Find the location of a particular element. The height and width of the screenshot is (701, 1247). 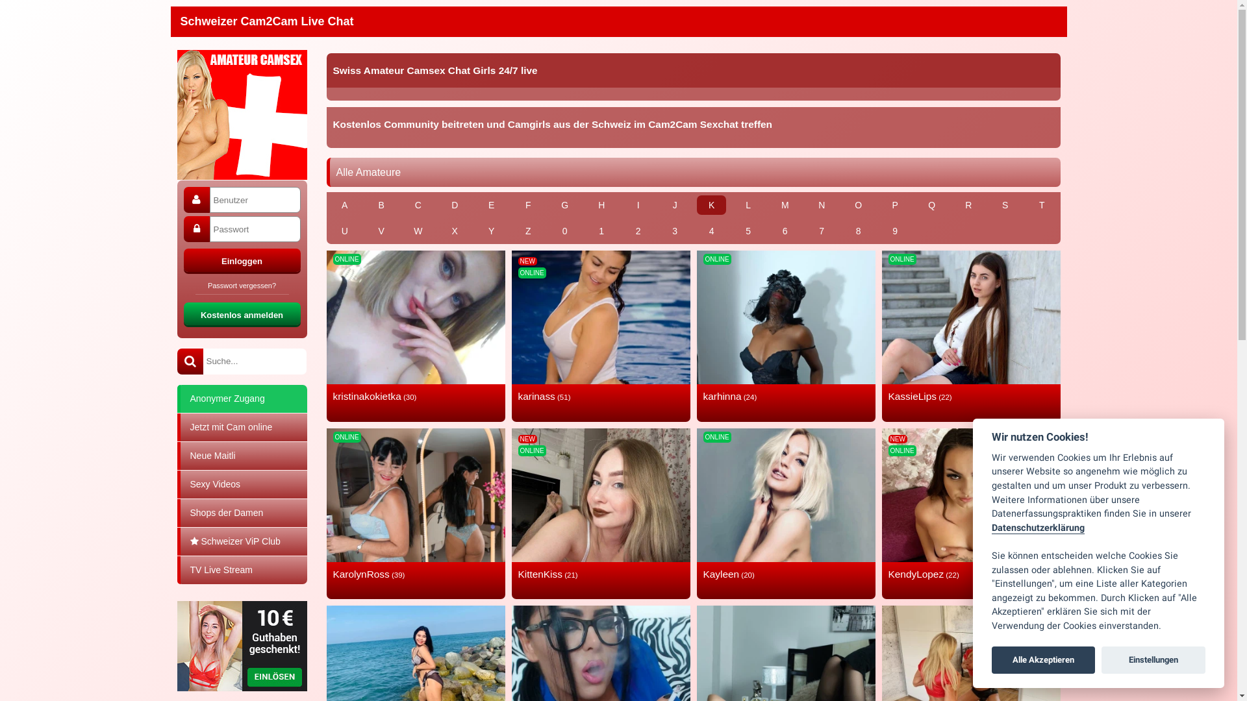

1 is located at coordinates (601, 231).